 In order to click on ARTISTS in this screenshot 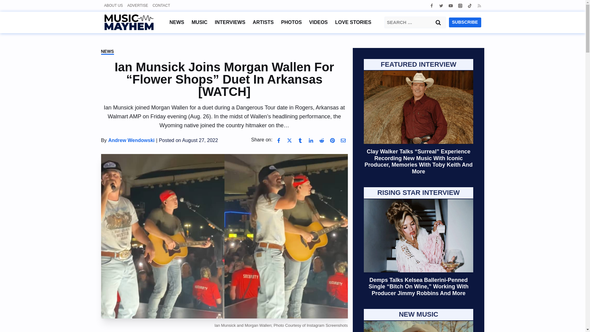, I will do `click(263, 22)`.